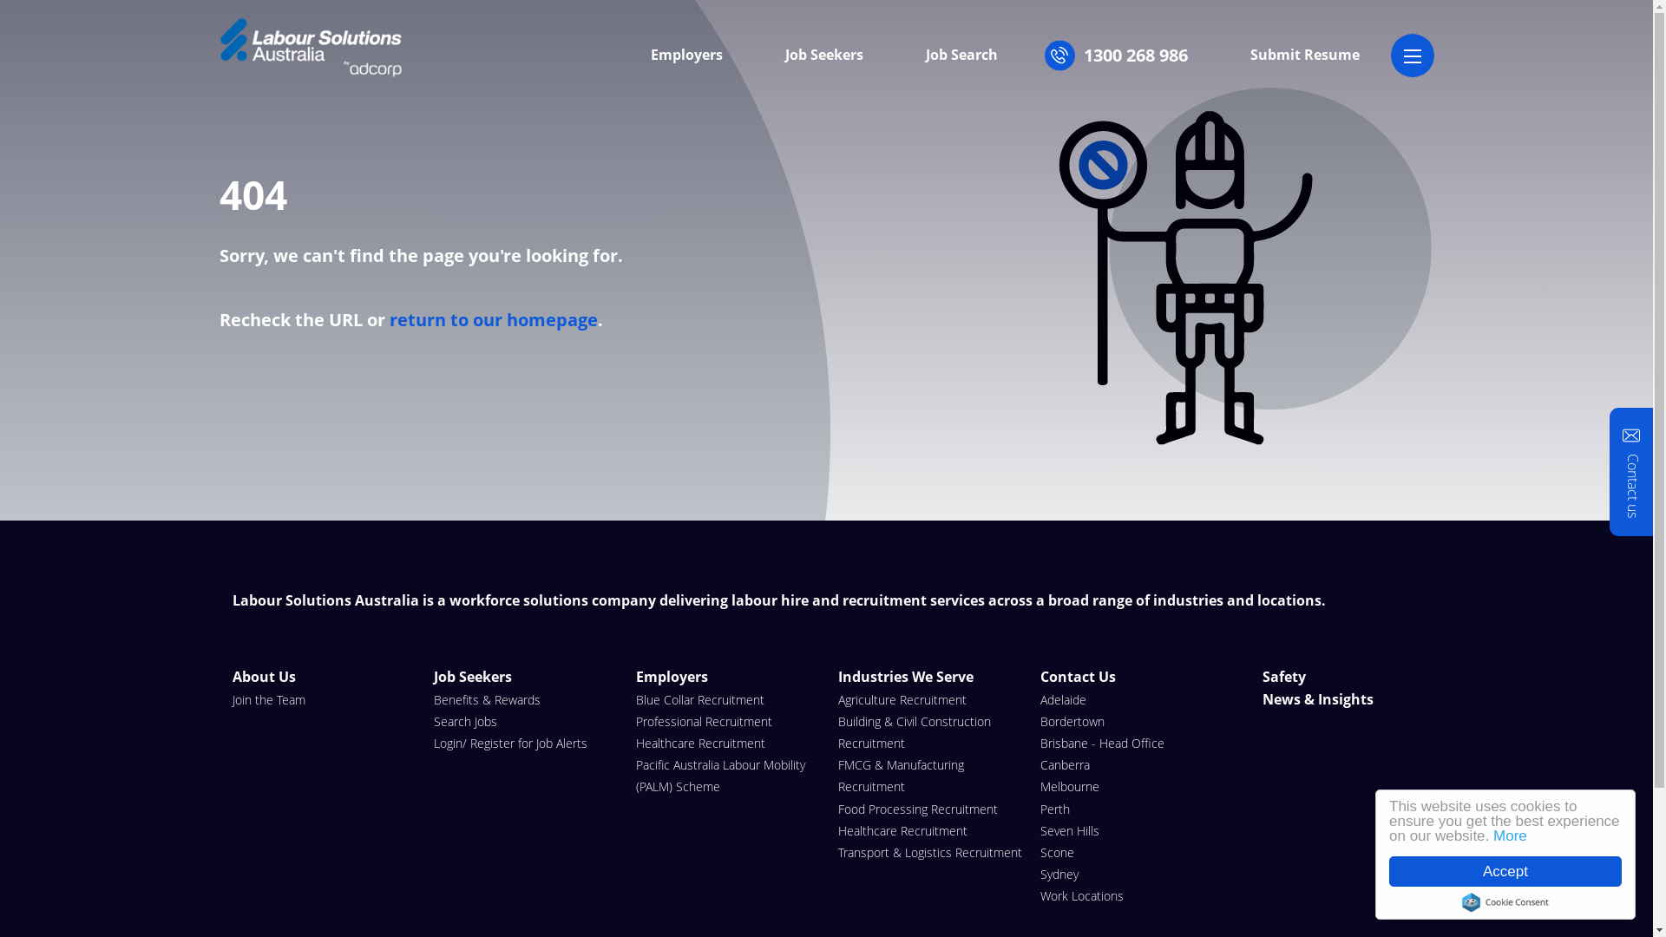  I want to click on Industries We Serve, so click(930, 678).